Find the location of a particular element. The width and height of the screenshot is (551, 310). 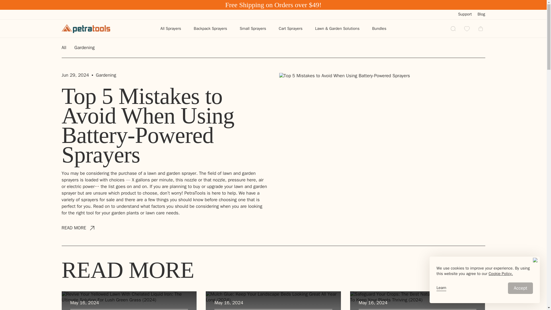

Bundles is located at coordinates (379, 28).